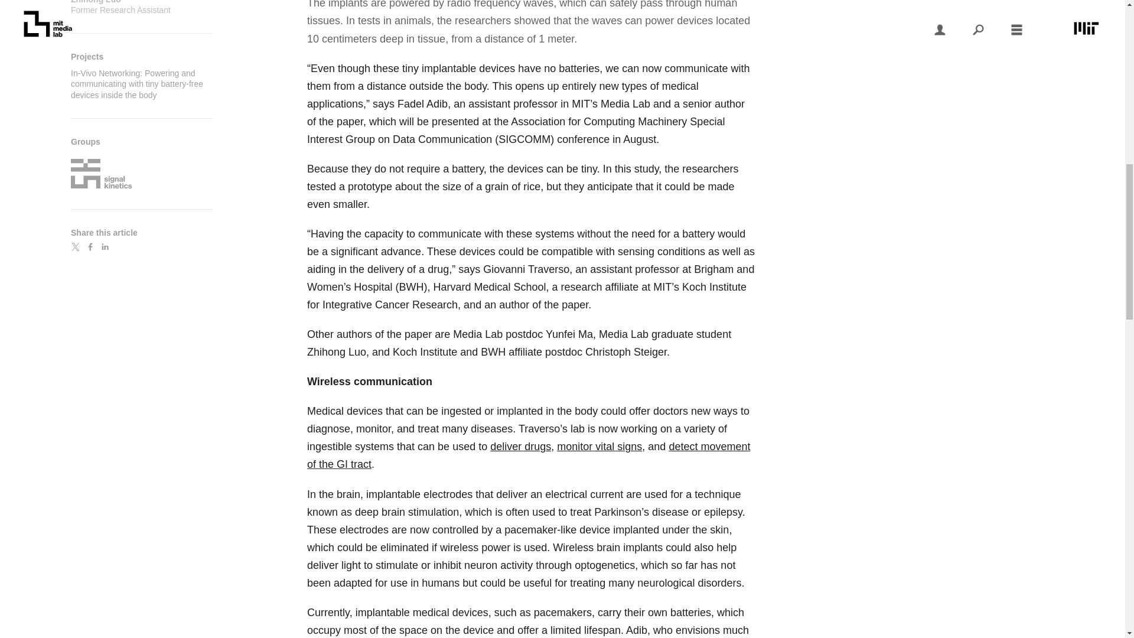 The image size is (1134, 638). I want to click on monitor vital signs, so click(142, 7).